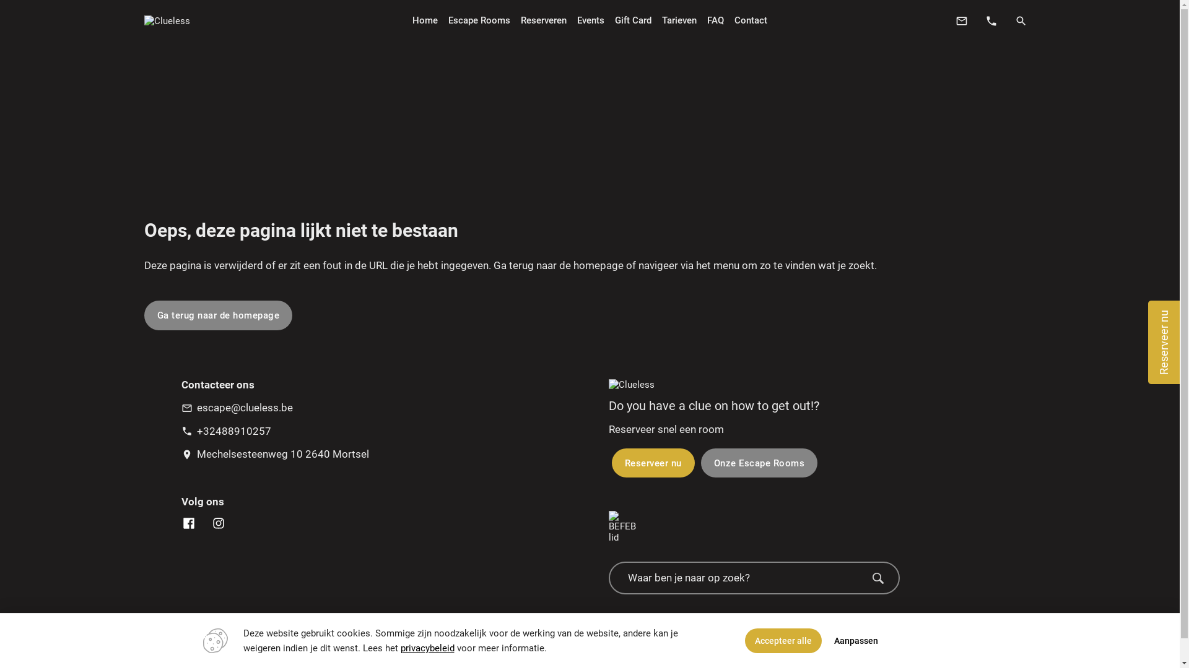 The height and width of the screenshot is (668, 1189). Describe the element at coordinates (673, 651) in the screenshot. I see `Website by` at that location.